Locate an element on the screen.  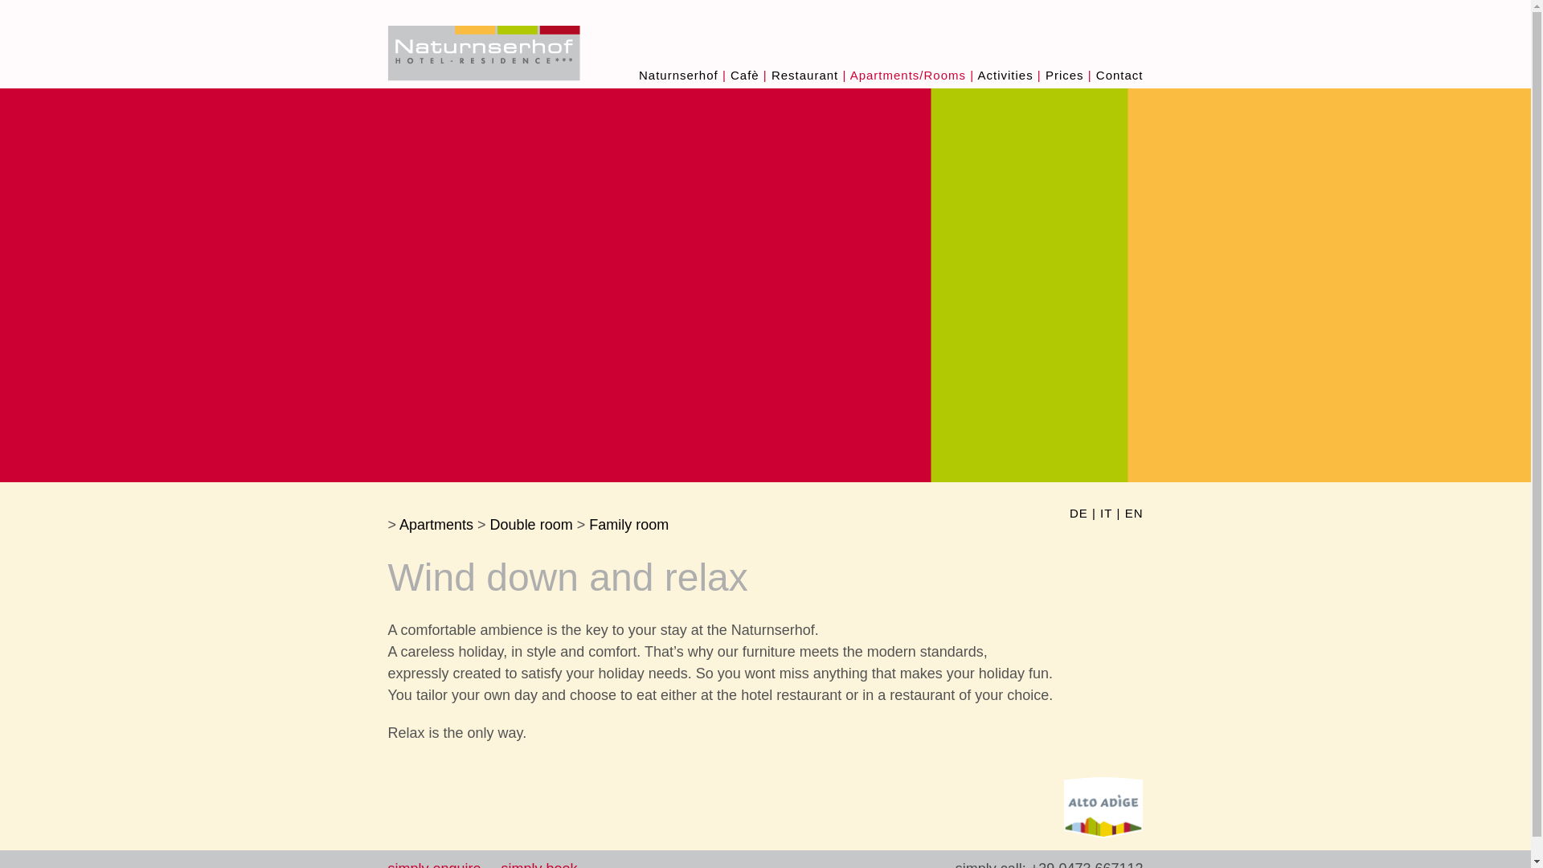
Family room is located at coordinates (628, 524).